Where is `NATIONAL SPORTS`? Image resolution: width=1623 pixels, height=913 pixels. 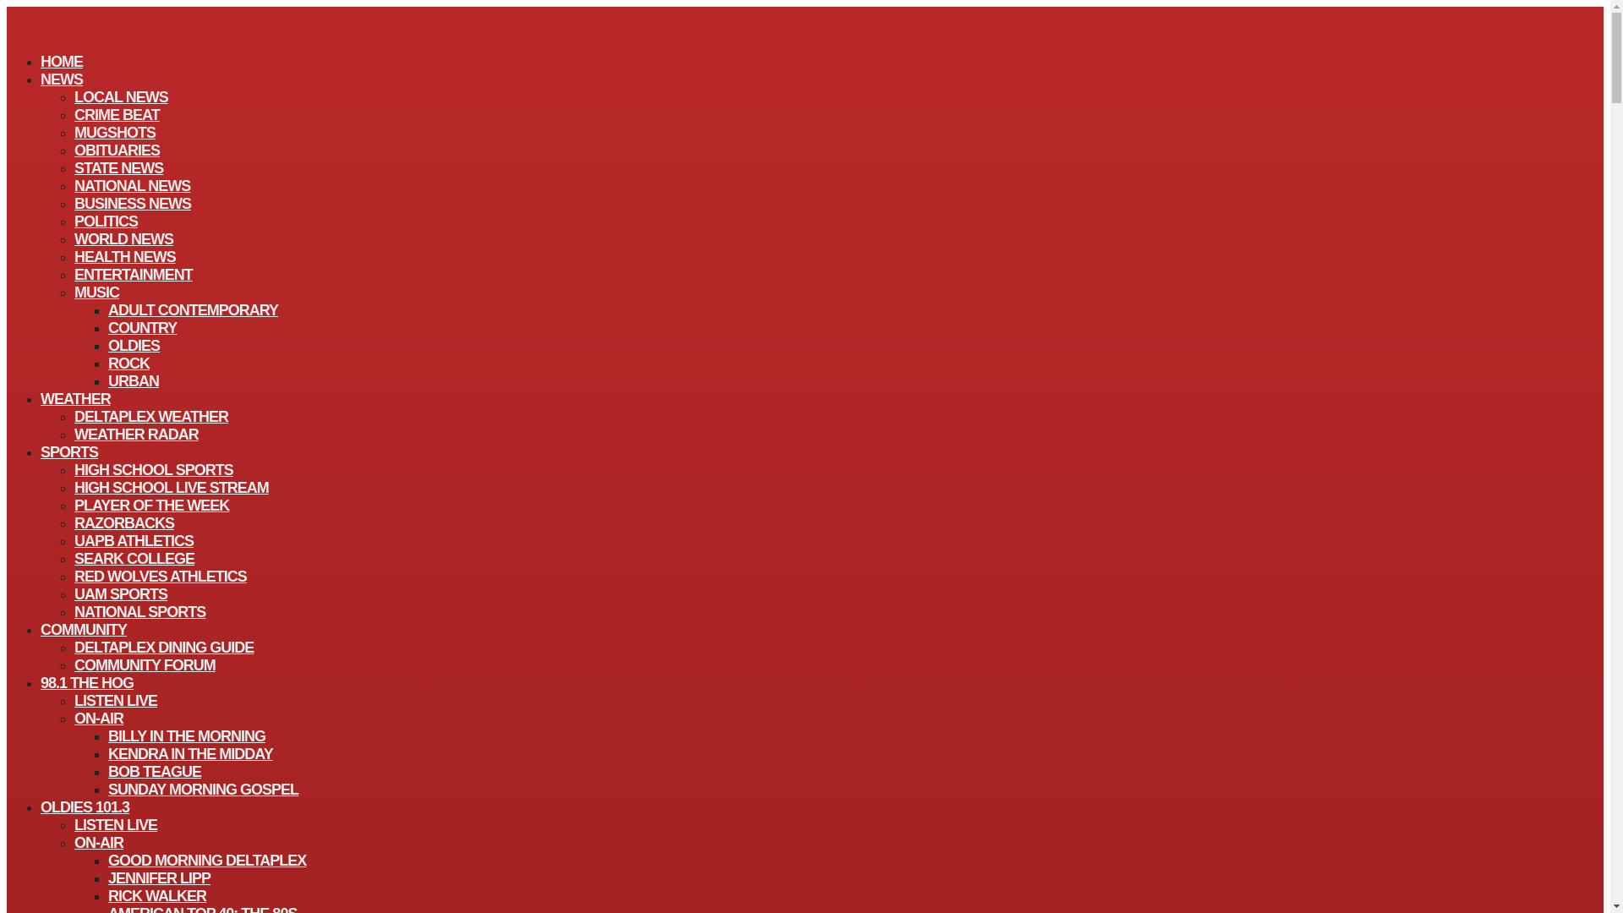 NATIONAL SPORTS is located at coordinates (140, 611).